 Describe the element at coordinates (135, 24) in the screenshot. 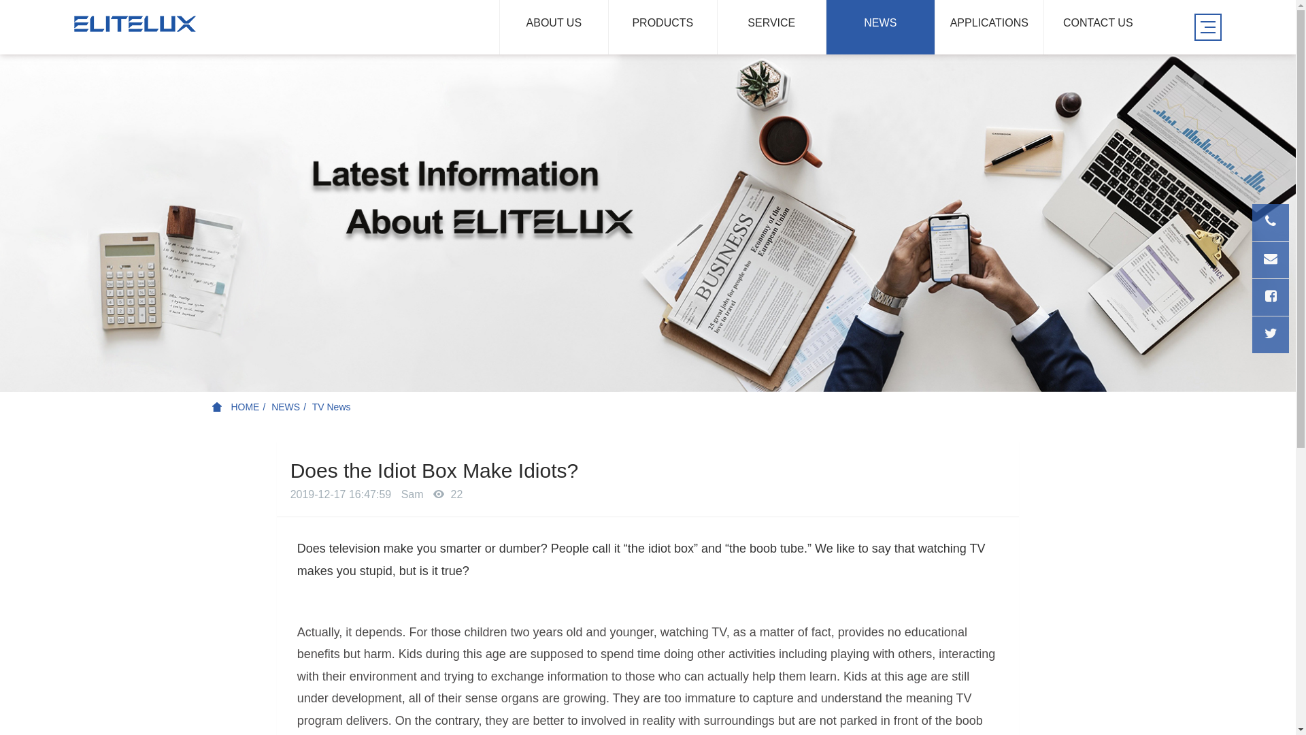

I see `ELITELUX TV` at that location.